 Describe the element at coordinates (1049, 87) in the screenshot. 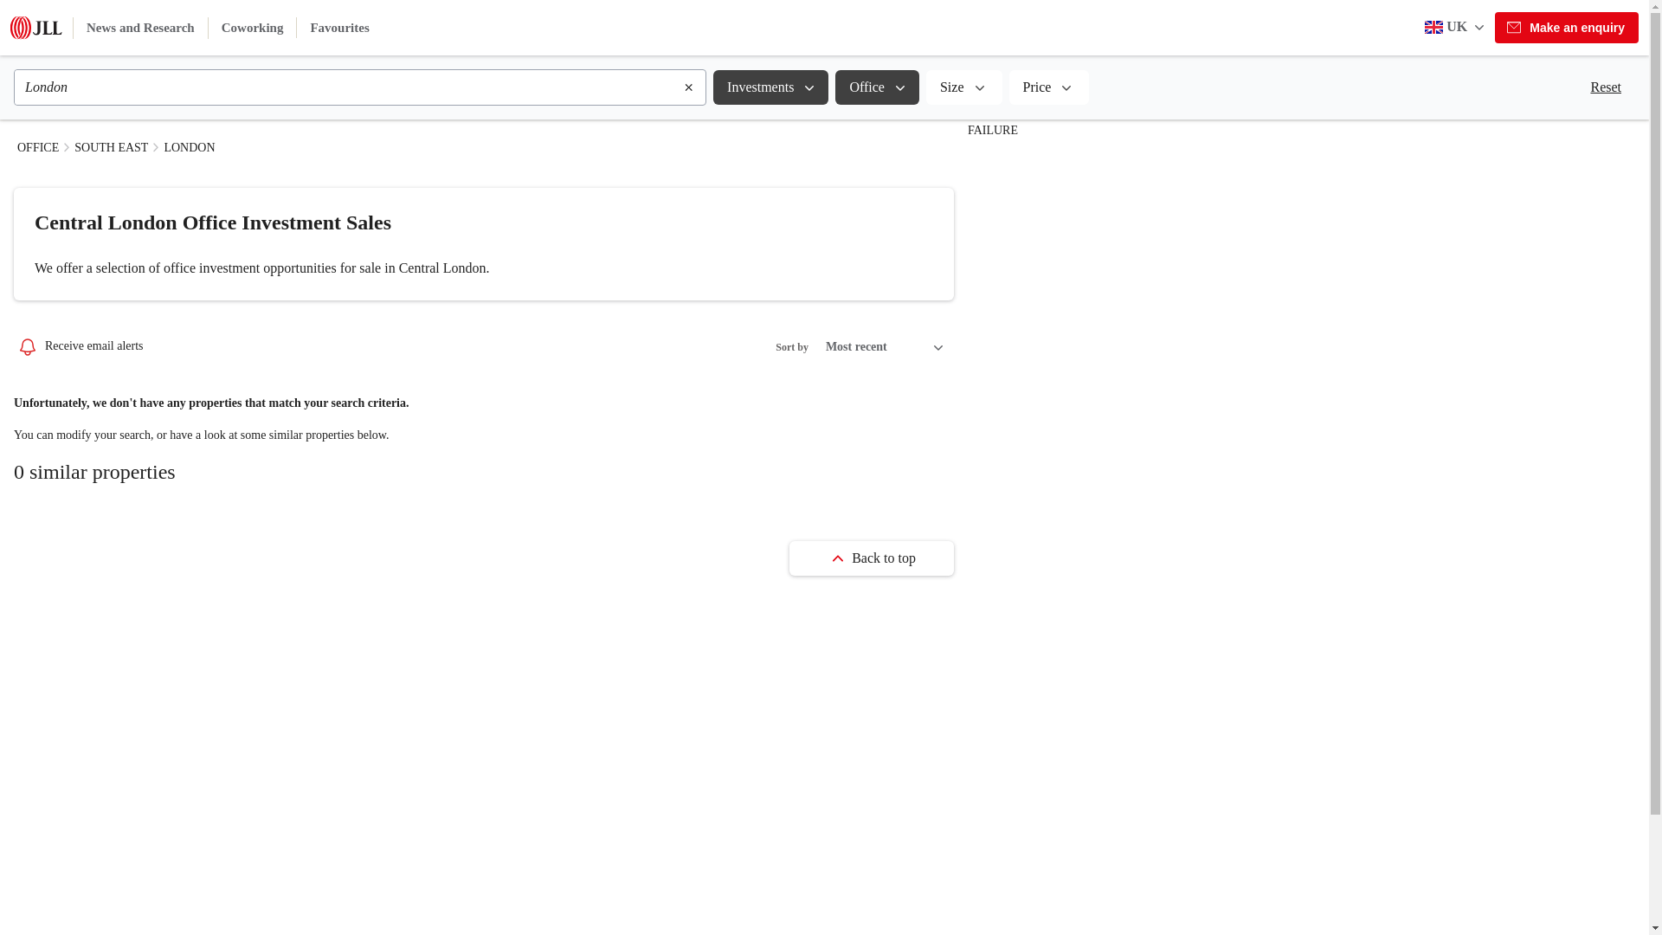

I see `Price` at that location.